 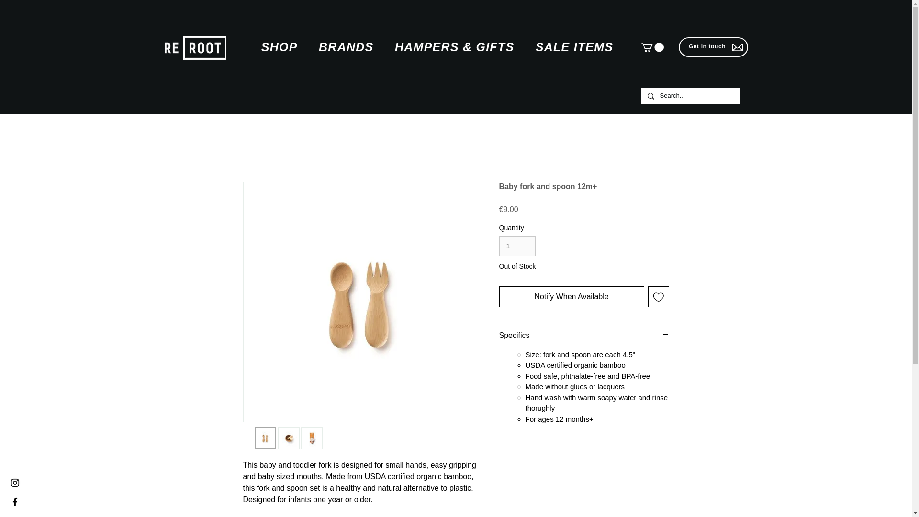 What do you see at coordinates (280, 47) in the screenshot?
I see `SHOP` at bounding box center [280, 47].